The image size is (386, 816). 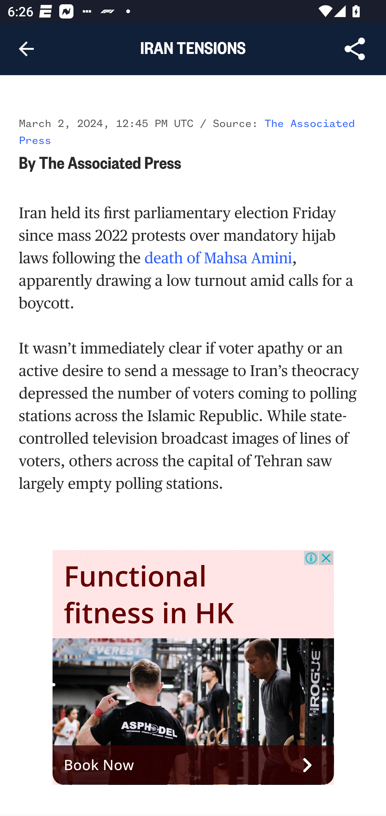 What do you see at coordinates (187, 133) in the screenshot?
I see `The Associated Press` at bounding box center [187, 133].